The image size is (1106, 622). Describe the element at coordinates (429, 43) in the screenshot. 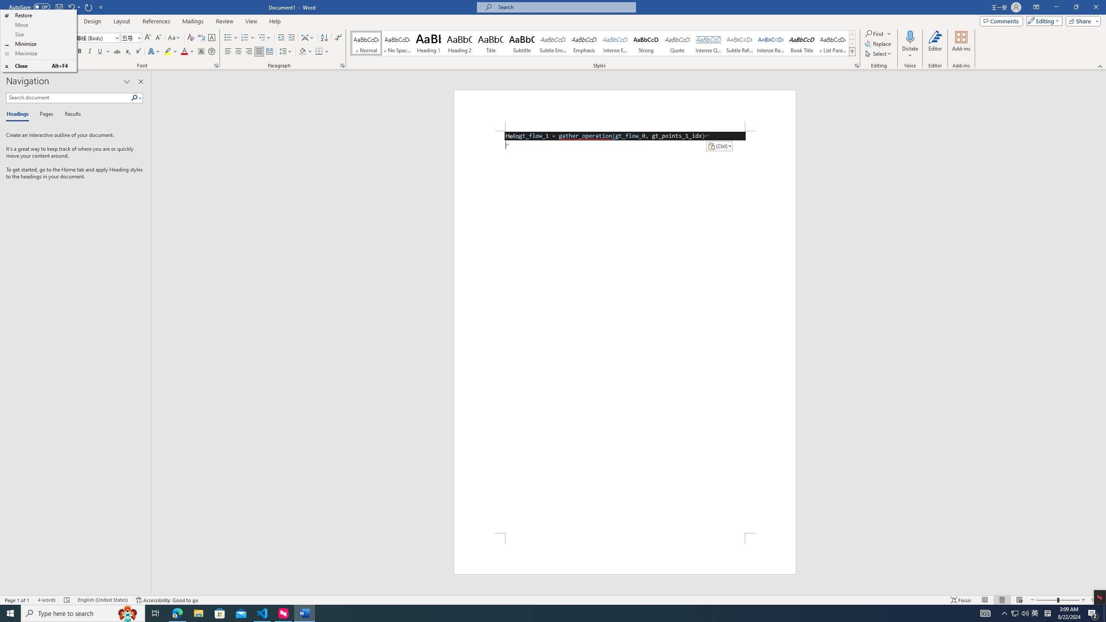

I see `Heading 1` at that location.